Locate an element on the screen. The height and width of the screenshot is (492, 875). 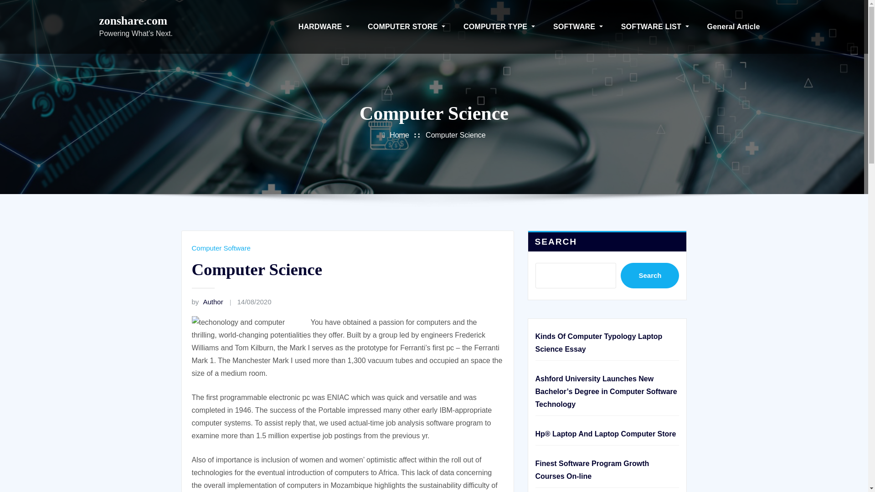
Computer Science is located at coordinates (455, 135).